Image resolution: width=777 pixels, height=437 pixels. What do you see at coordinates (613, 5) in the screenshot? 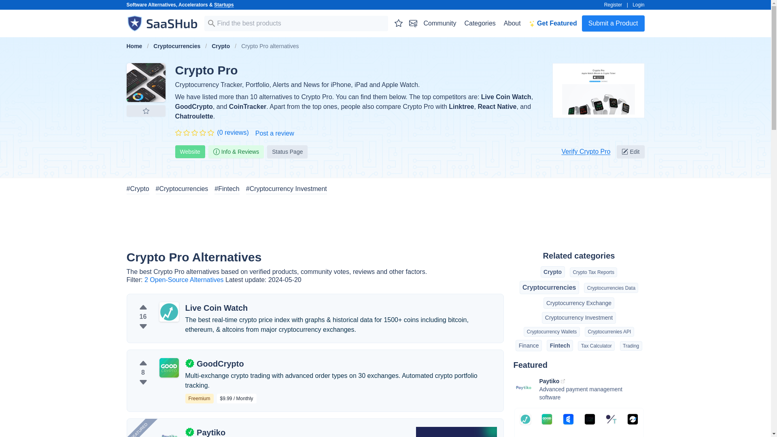
I see `Register` at bounding box center [613, 5].